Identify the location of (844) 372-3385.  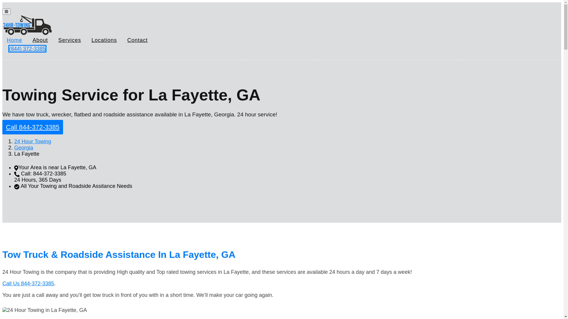
(27, 49).